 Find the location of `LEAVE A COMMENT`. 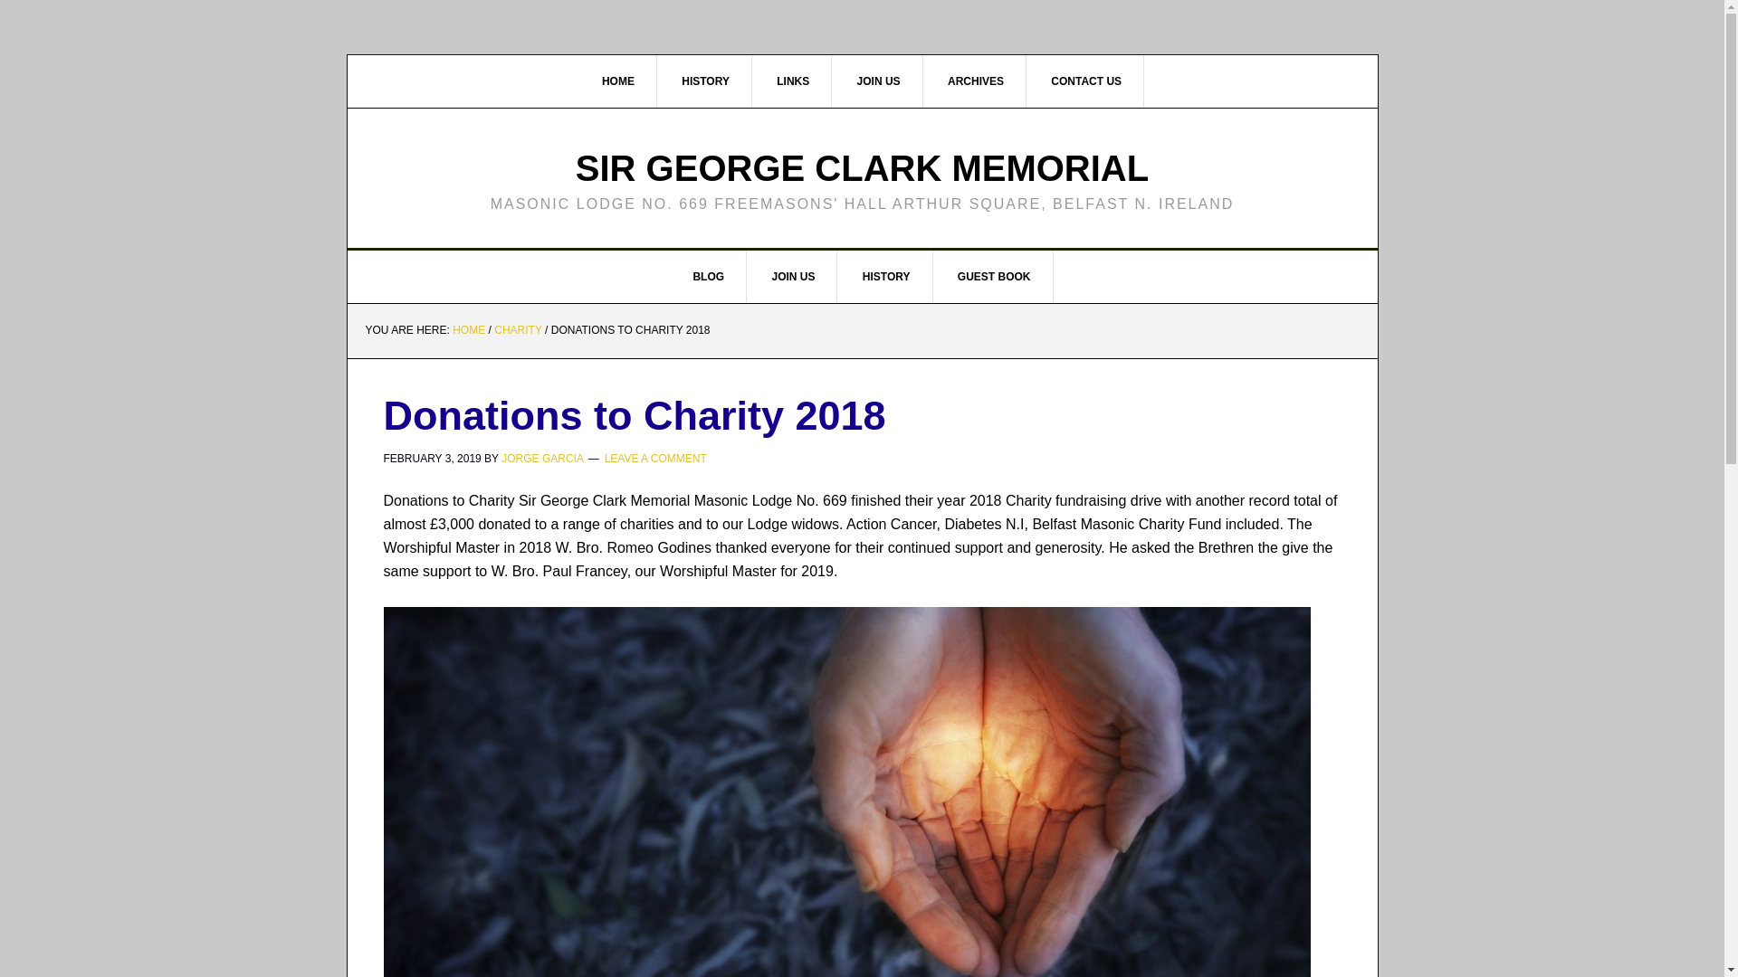

LEAVE A COMMENT is located at coordinates (655, 459).